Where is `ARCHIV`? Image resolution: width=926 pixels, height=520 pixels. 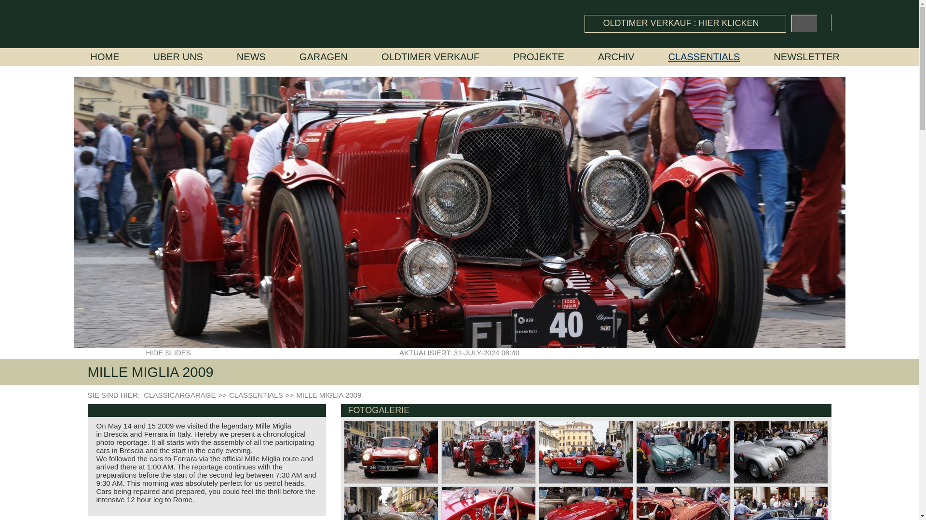
ARCHIV is located at coordinates (616, 56).